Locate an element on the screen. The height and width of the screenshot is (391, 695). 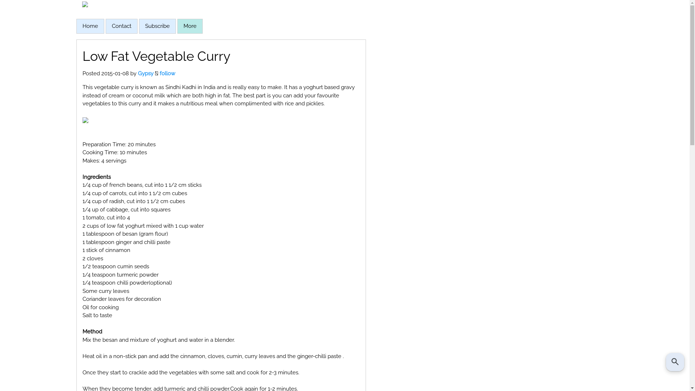
Subscribe is located at coordinates (157, 26).